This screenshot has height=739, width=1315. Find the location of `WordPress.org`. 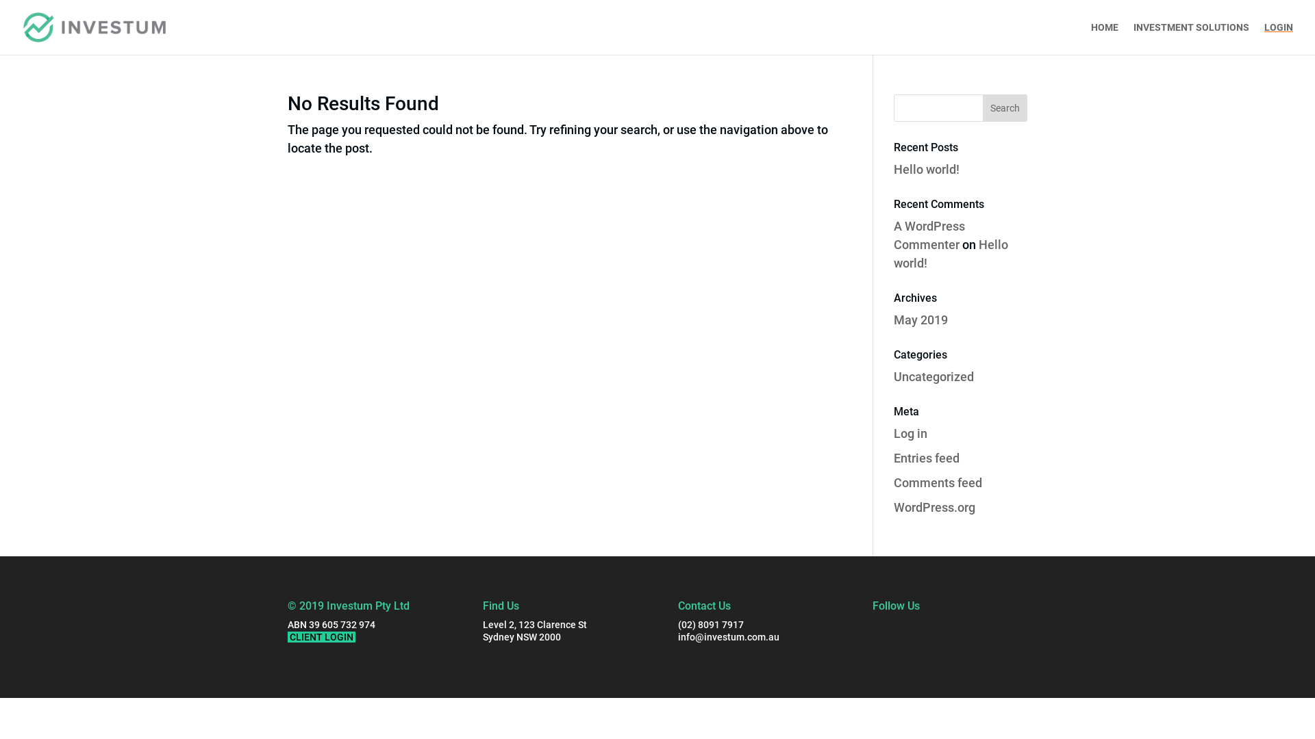

WordPress.org is located at coordinates (934, 508).